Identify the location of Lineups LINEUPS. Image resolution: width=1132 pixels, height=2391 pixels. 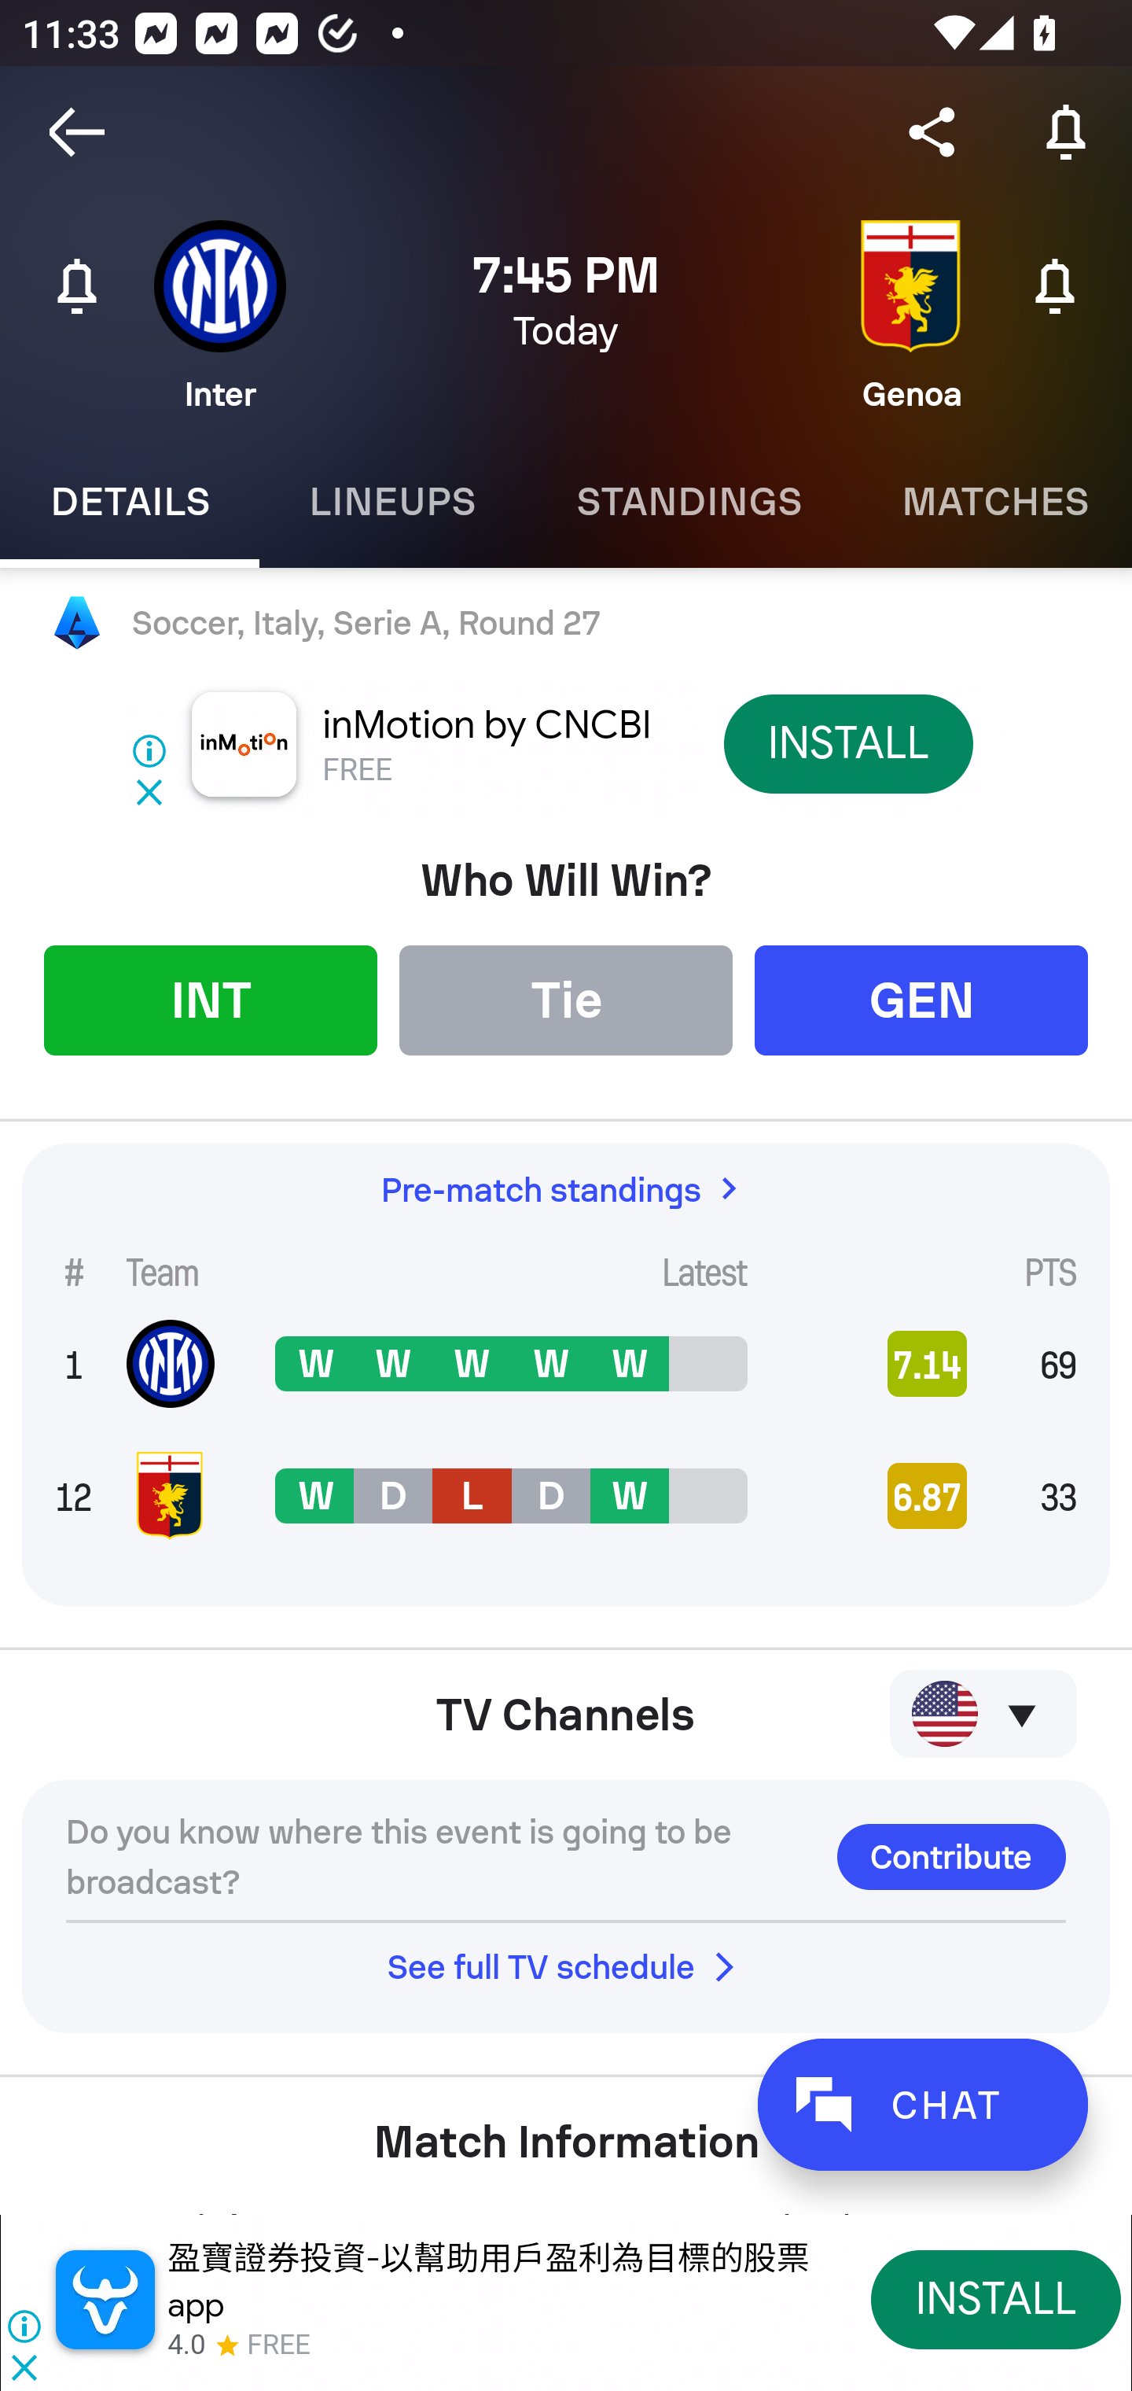
(392, 502).